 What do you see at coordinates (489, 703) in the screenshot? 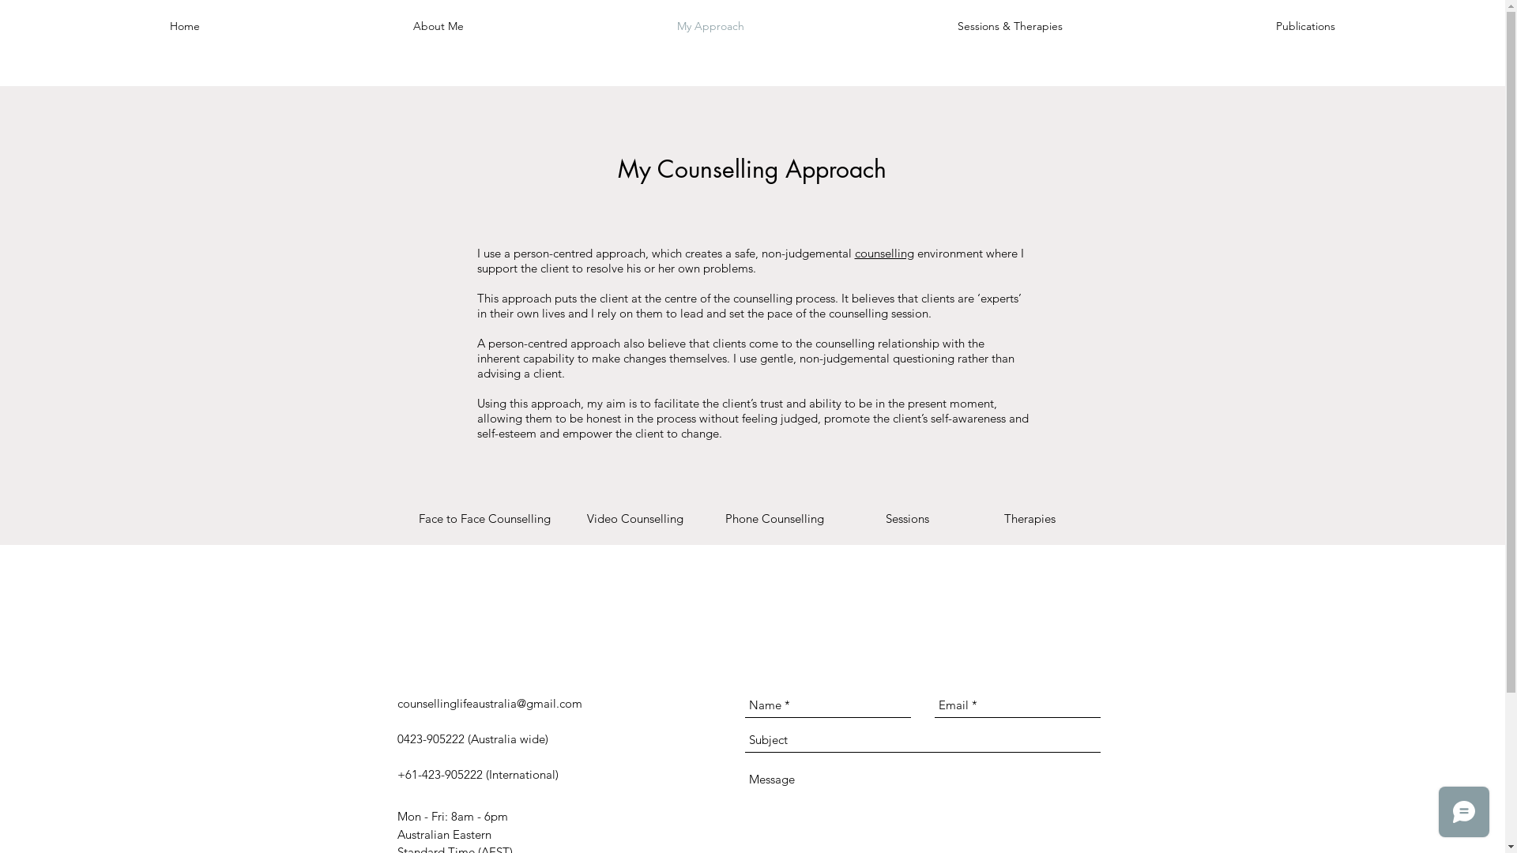
I see `counsellinglifeaustralia@gmail.com` at bounding box center [489, 703].